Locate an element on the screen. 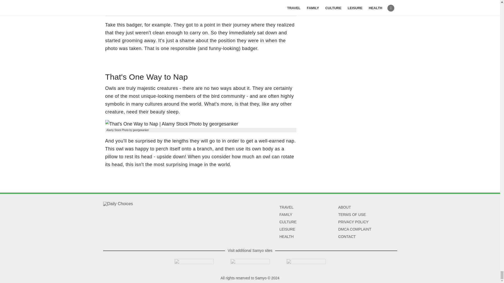 This screenshot has width=504, height=283. TERMS OF USE is located at coordinates (352, 215).